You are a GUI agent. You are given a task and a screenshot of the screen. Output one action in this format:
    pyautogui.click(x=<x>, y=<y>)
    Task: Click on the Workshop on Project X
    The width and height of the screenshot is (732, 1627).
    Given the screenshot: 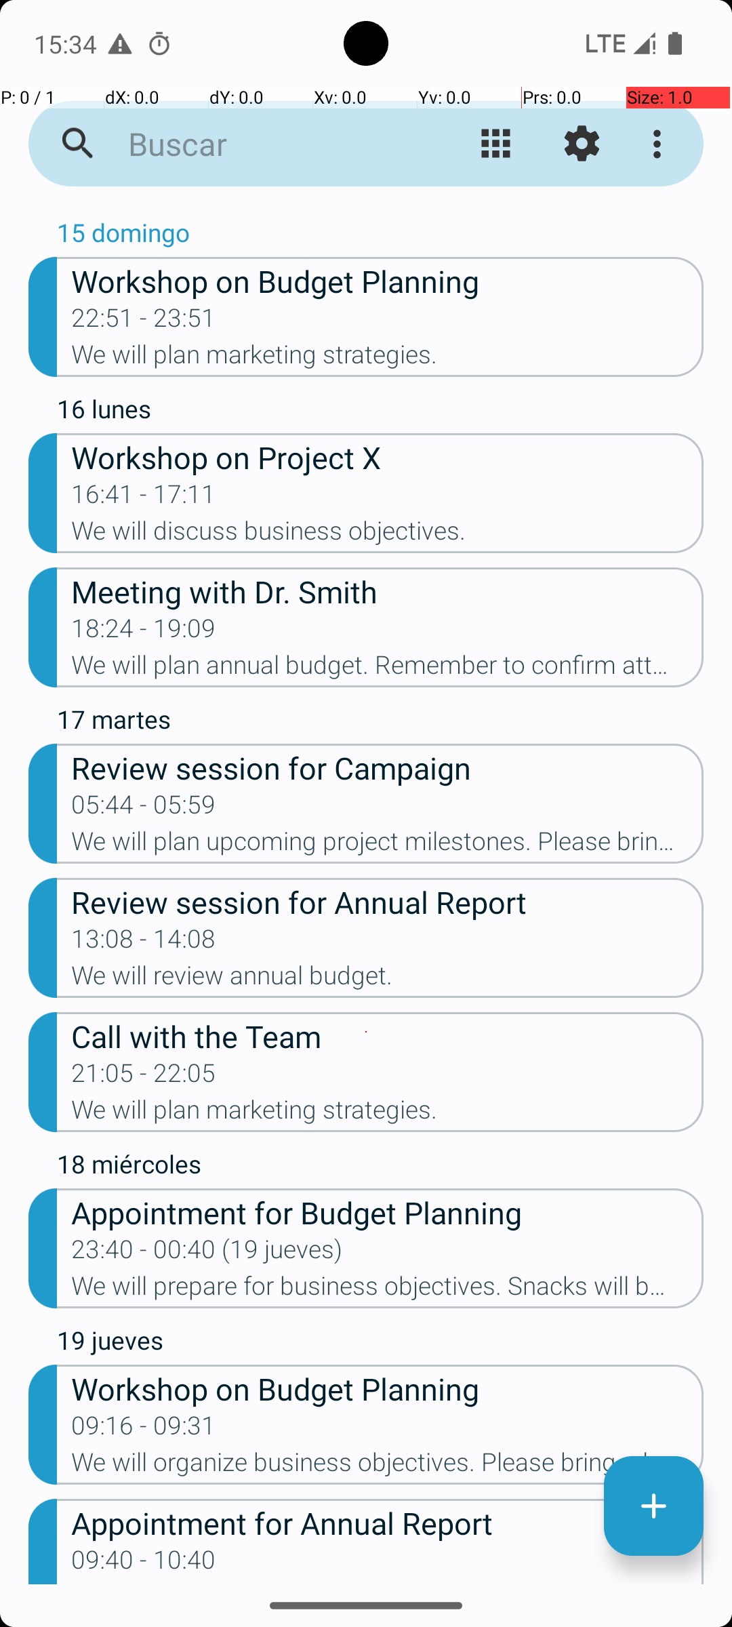 What is the action you would take?
    pyautogui.click(x=388, y=457)
    